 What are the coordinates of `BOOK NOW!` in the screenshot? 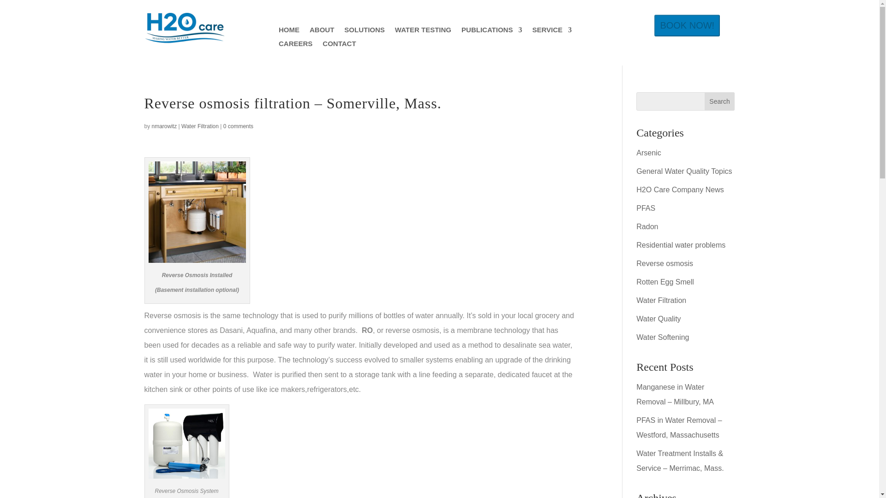 It's located at (687, 25).